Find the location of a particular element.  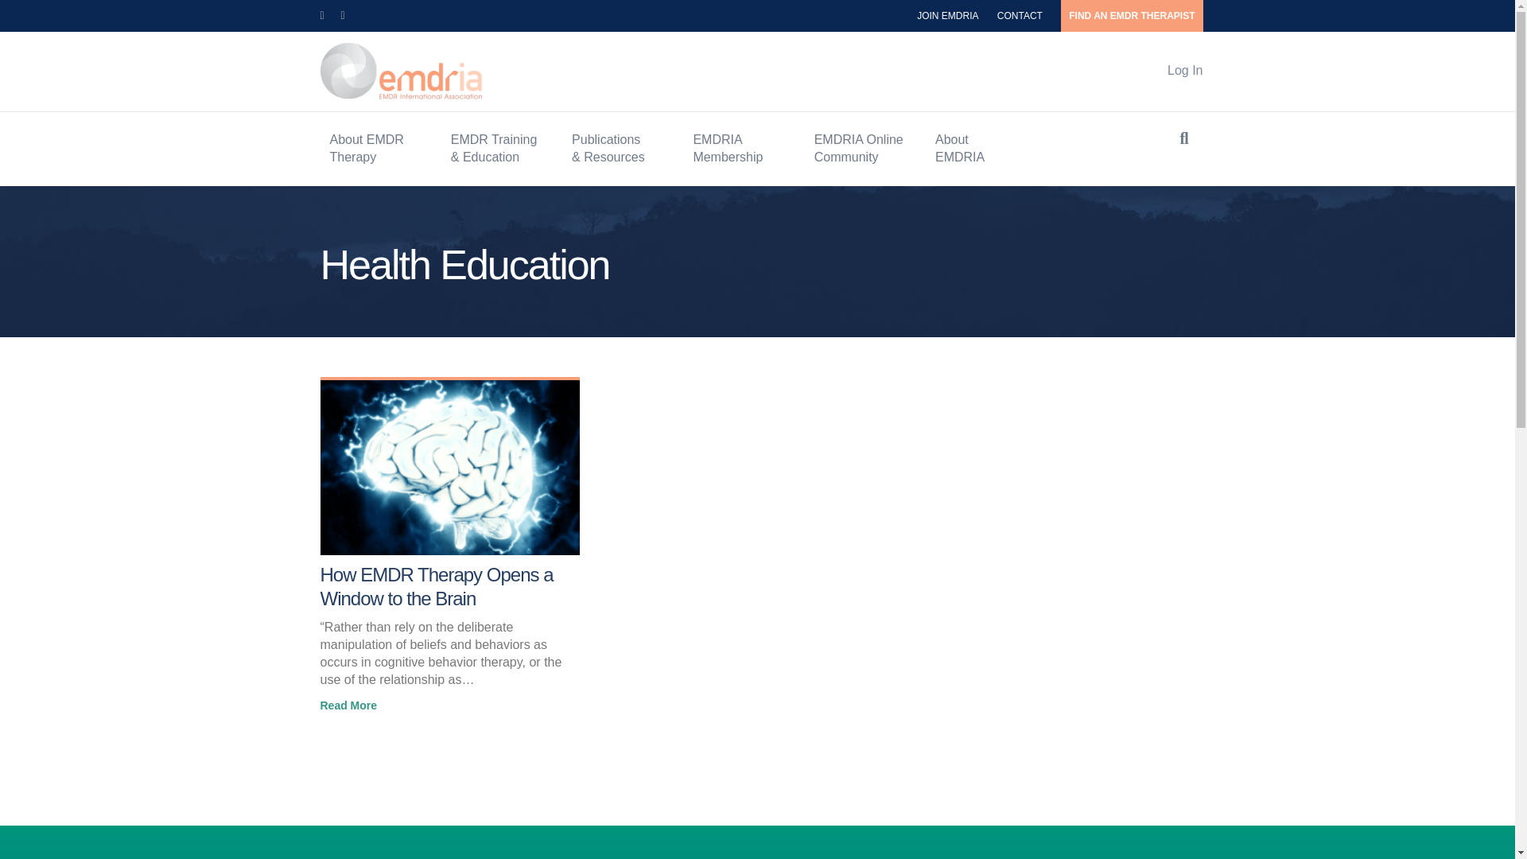

How EMDR Therapy Opens a Window to the Brain is located at coordinates (348, 705).